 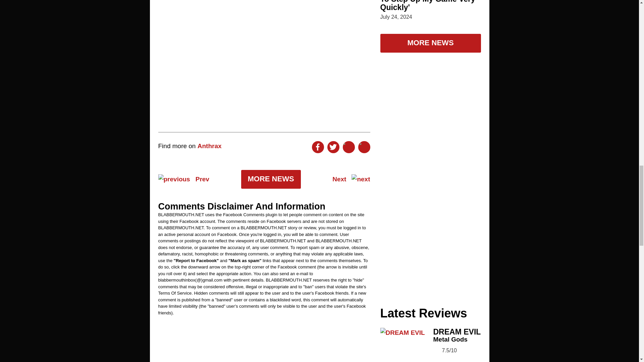 What do you see at coordinates (351, 179) in the screenshot?
I see `Next` at bounding box center [351, 179].